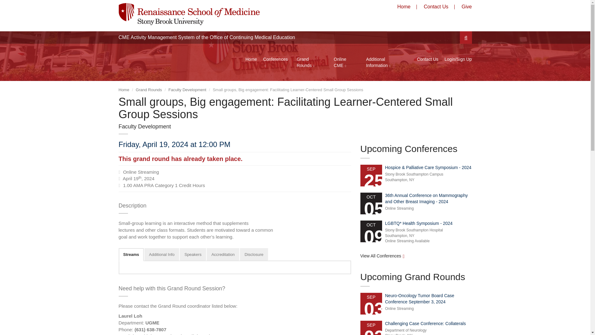  Describe the element at coordinates (193, 255) in the screenshot. I see `Speakers` at that location.